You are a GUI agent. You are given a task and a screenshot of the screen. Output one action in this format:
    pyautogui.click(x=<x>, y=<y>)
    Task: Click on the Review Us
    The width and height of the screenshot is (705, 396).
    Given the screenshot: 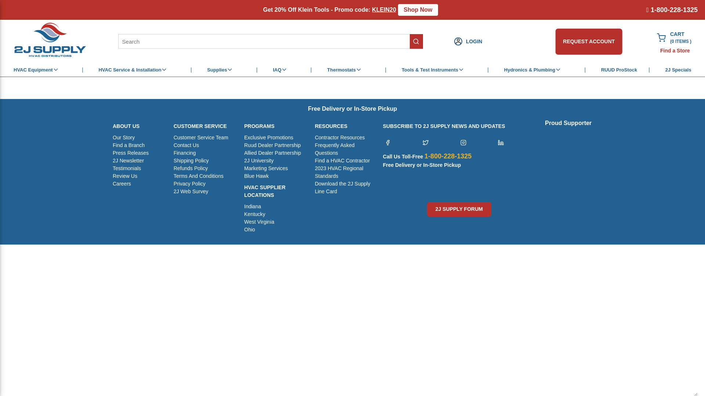 What is the action you would take?
    pyautogui.click(x=125, y=176)
    